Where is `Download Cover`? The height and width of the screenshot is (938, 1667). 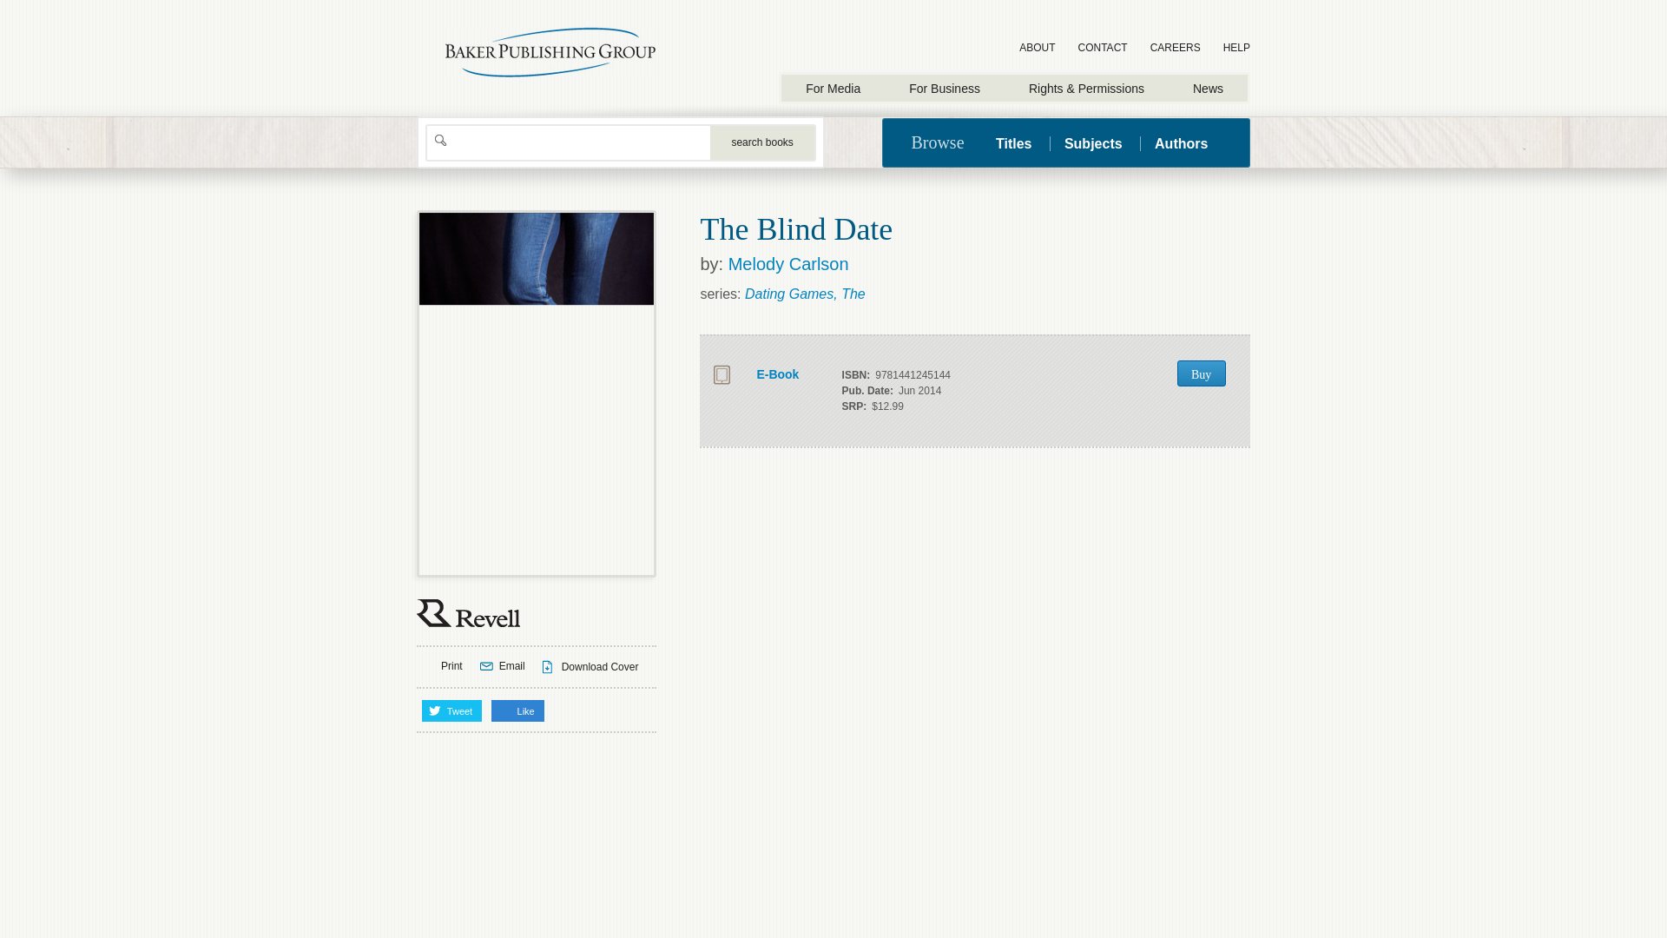
Download Cover is located at coordinates (590, 667).